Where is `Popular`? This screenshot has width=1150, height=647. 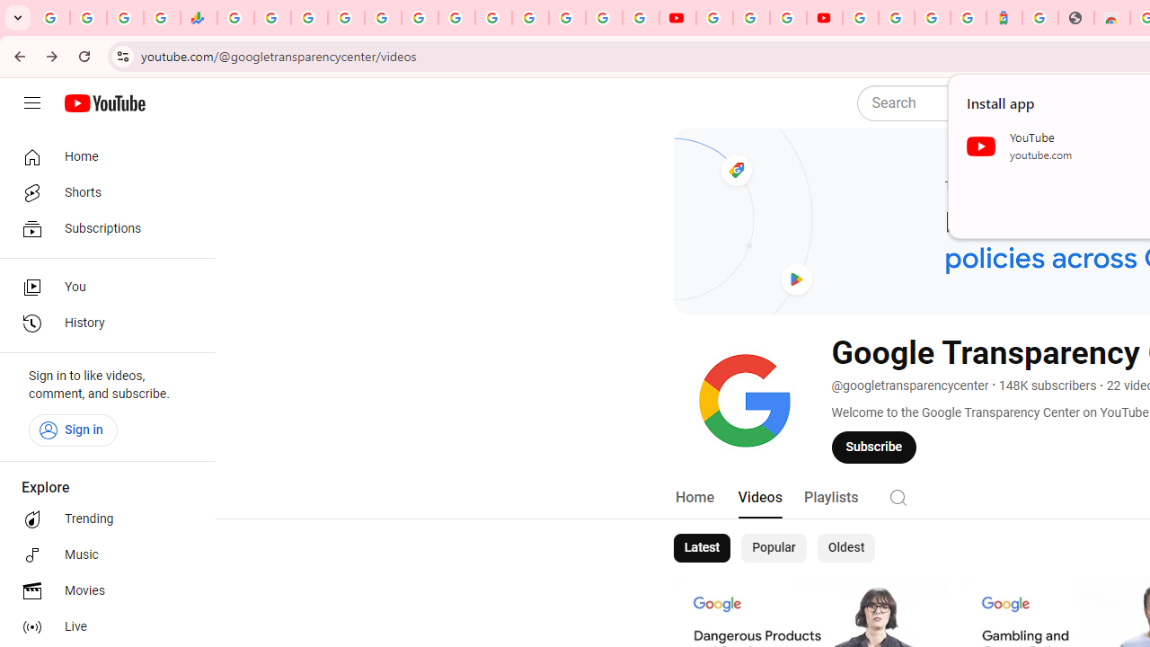
Popular is located at coordinates (774, 548).